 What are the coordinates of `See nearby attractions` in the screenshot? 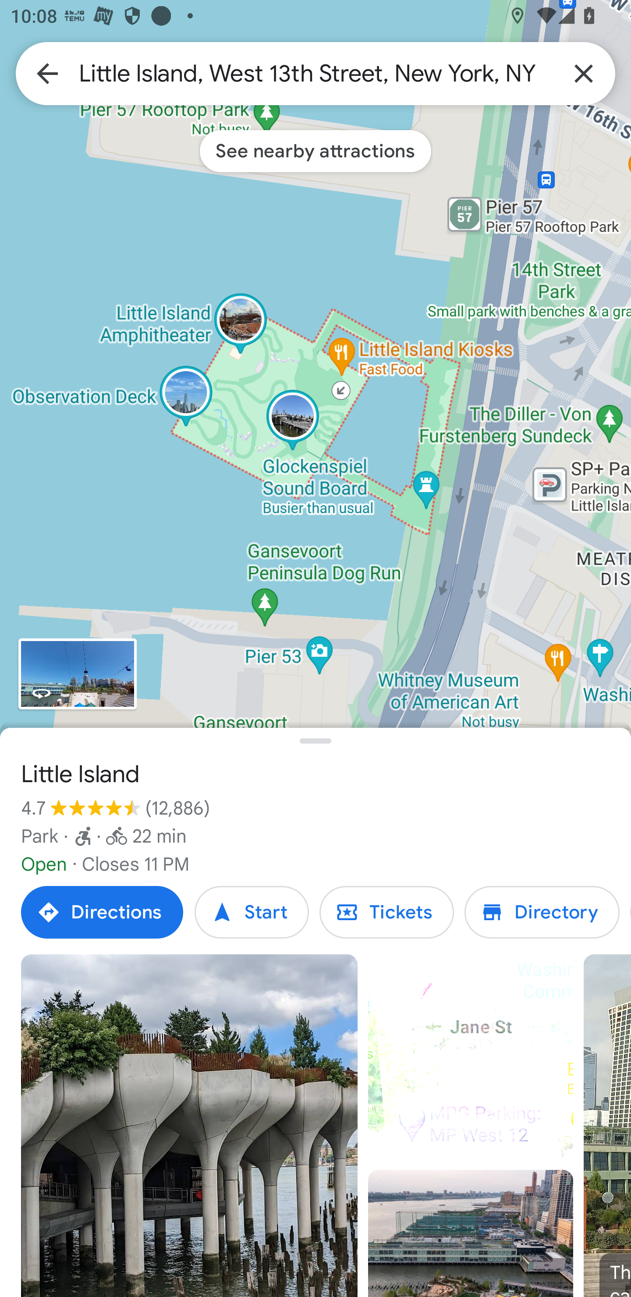 It's located at (315, 151).